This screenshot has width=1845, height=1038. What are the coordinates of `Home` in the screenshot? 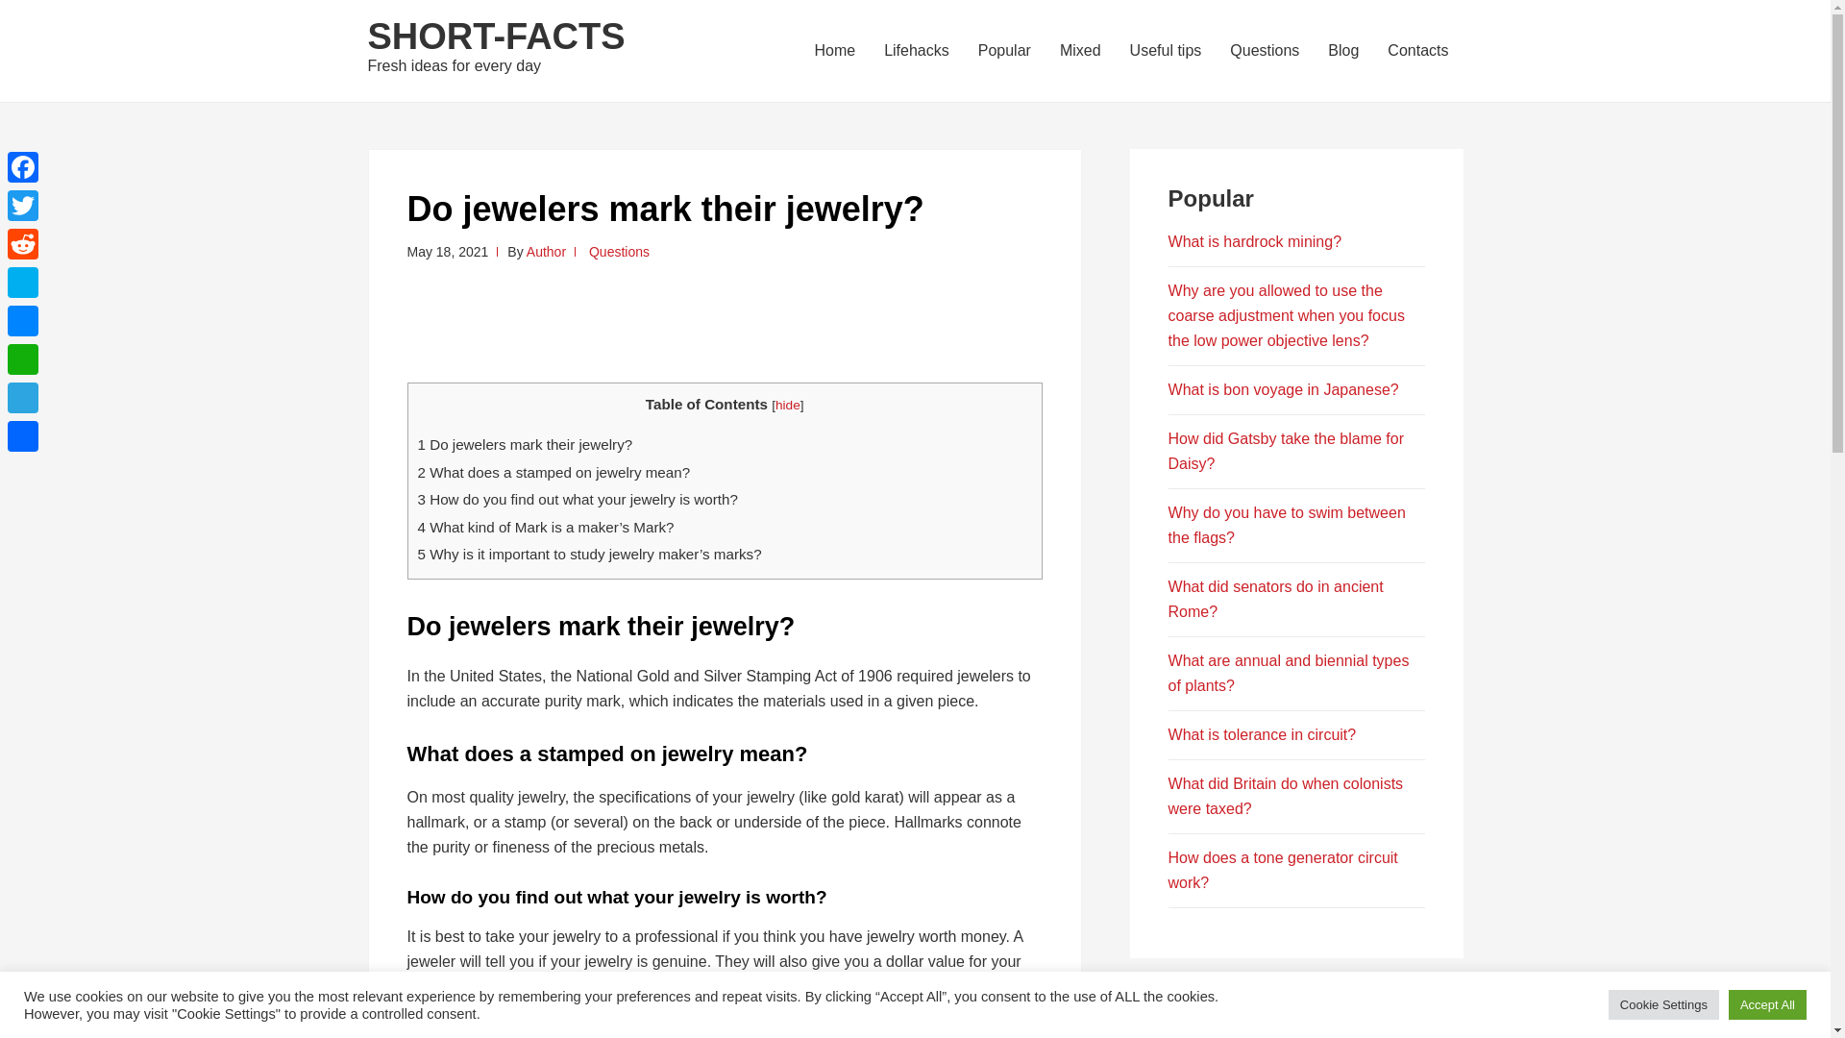 It's located at (834, 50).